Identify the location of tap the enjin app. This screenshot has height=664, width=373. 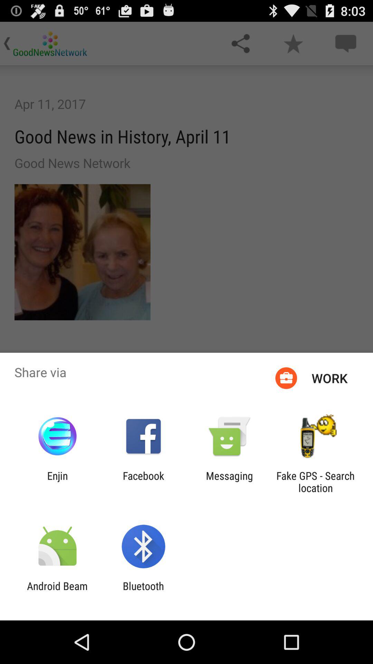
(57, 482).